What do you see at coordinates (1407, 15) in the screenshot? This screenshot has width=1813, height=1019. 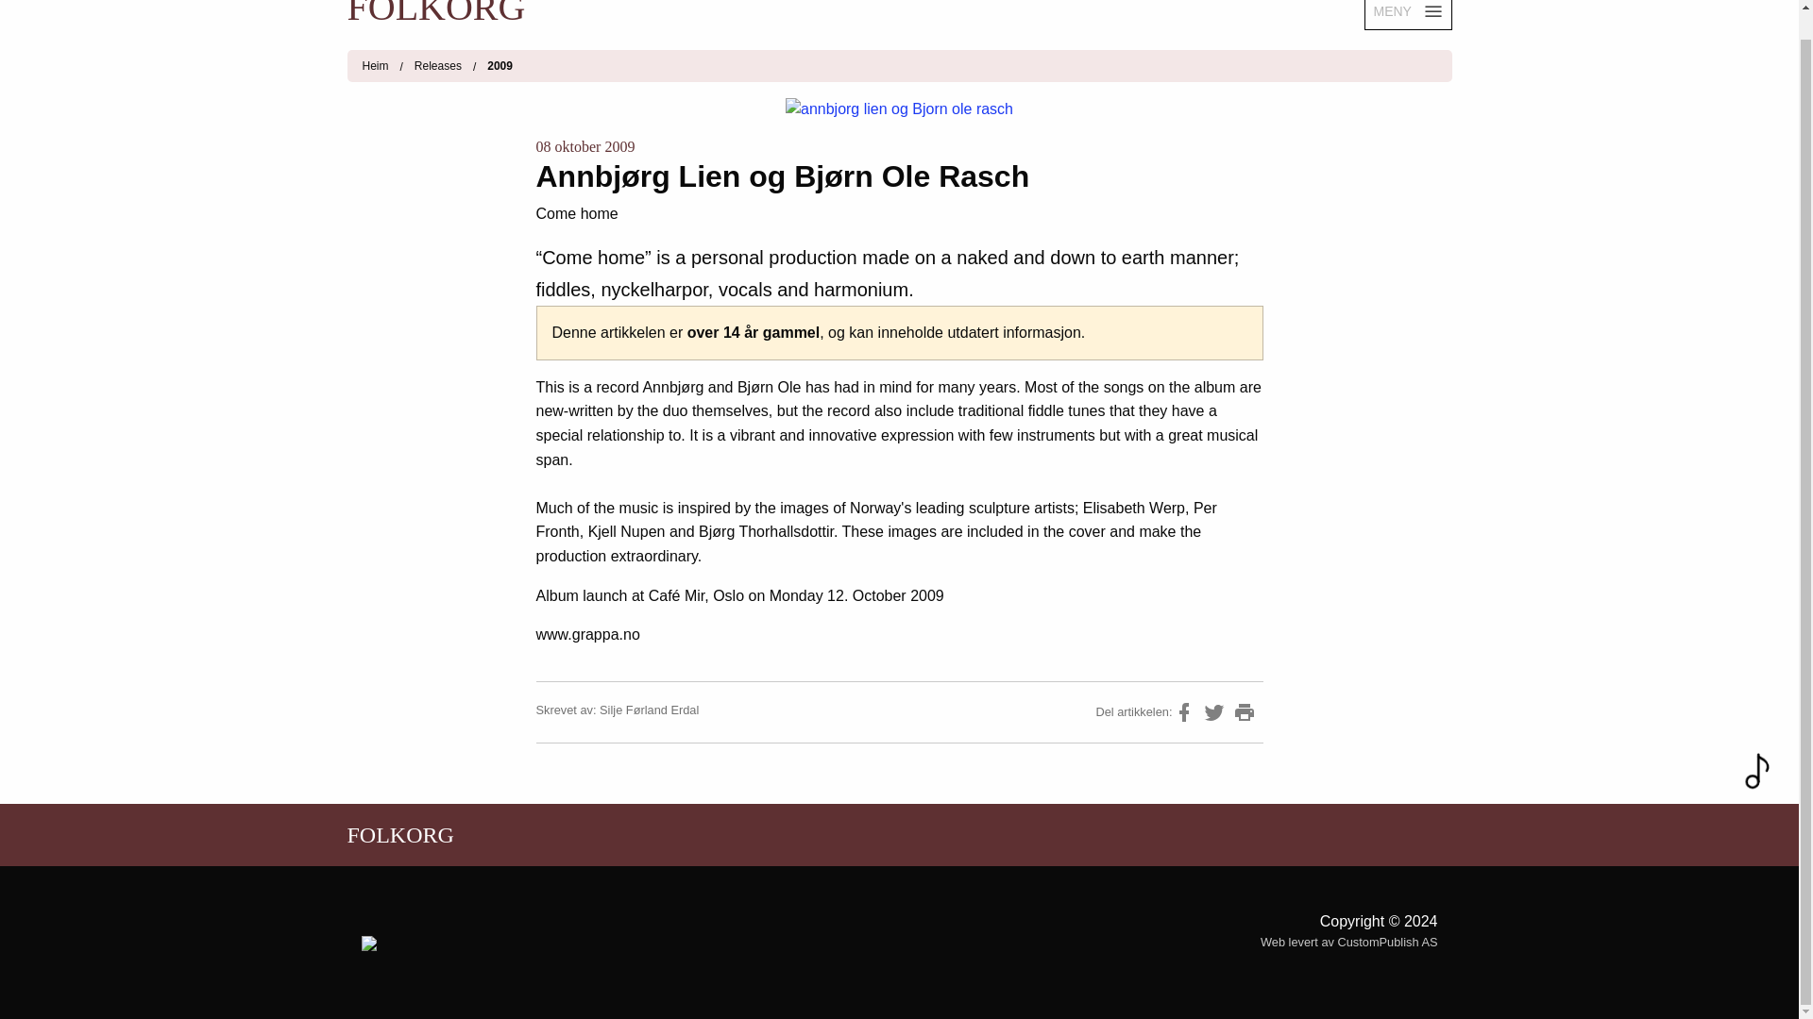 I see `MENY` at bounding box center [1407, 15].